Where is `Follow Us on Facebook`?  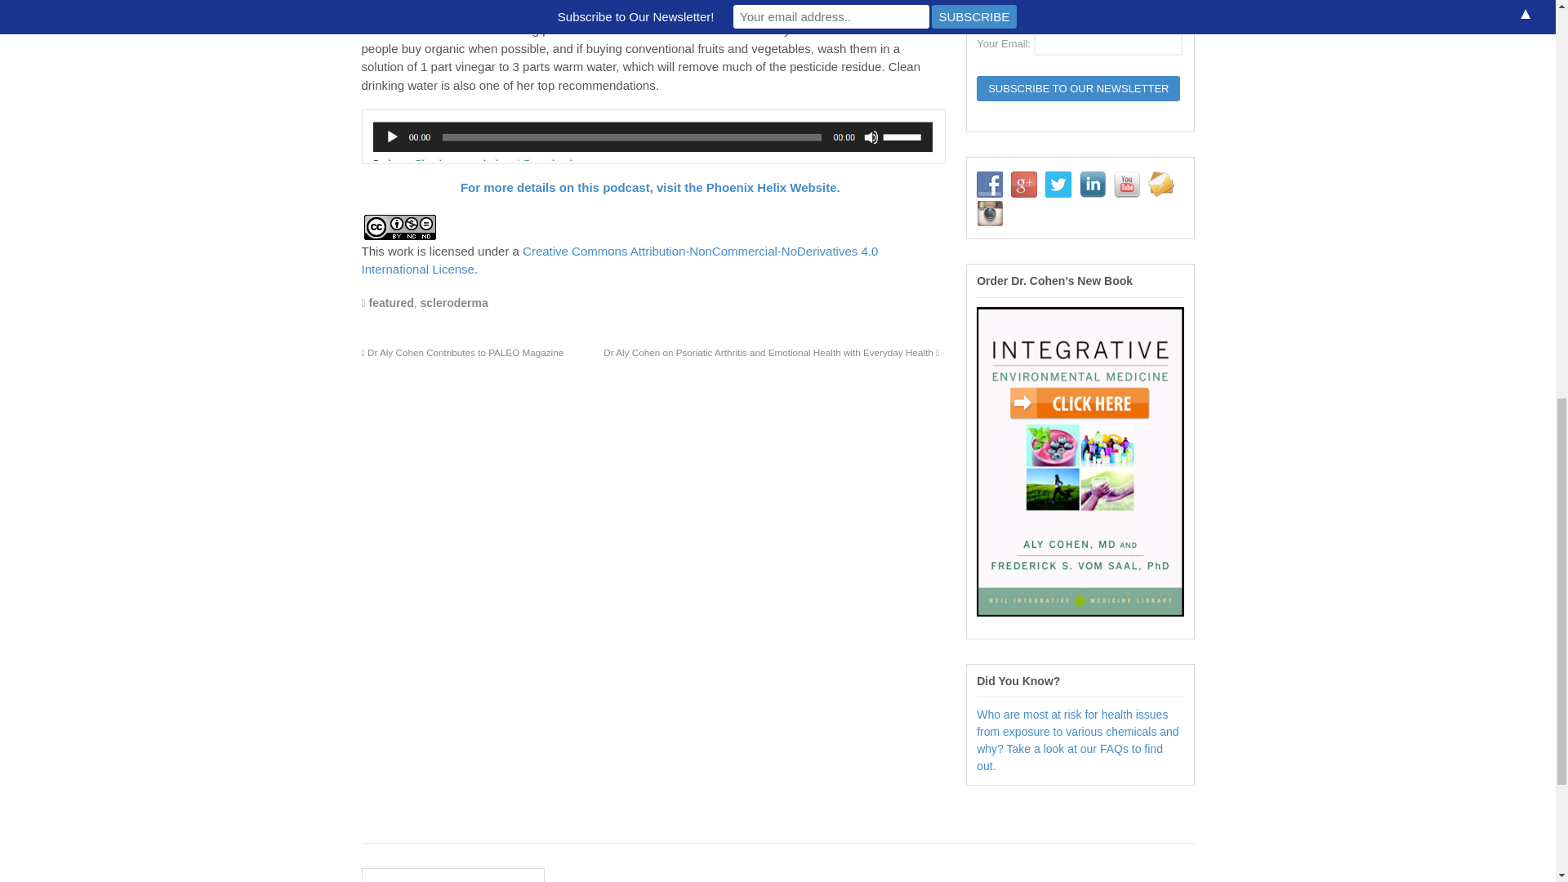 Follow Us on Facebook is located at coordinates (990, 184).